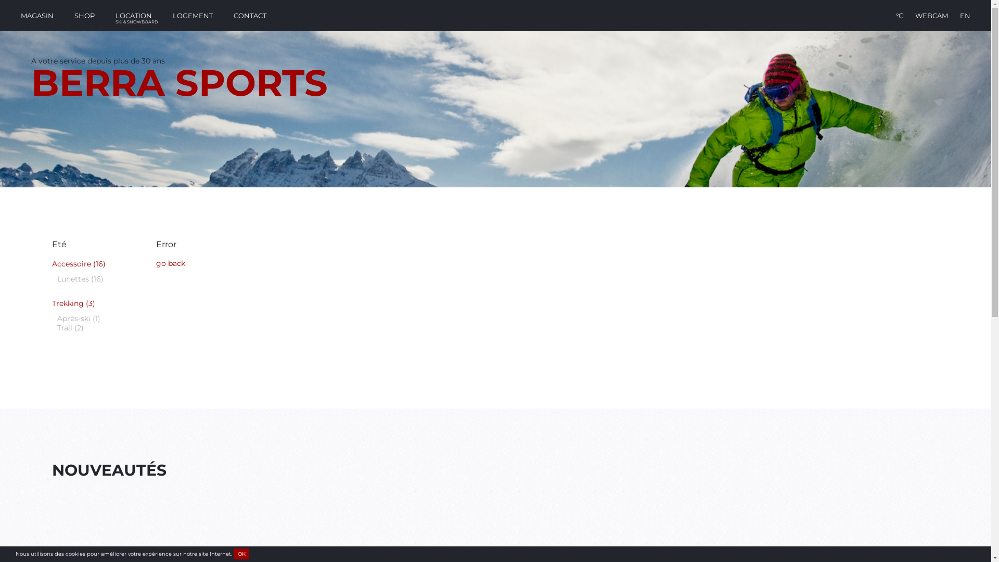 The height and width of the screenshot is (562, 999). Describe the element at coordinates (74, 303) in the screenshot. I see `Trekking (3)` at that location.